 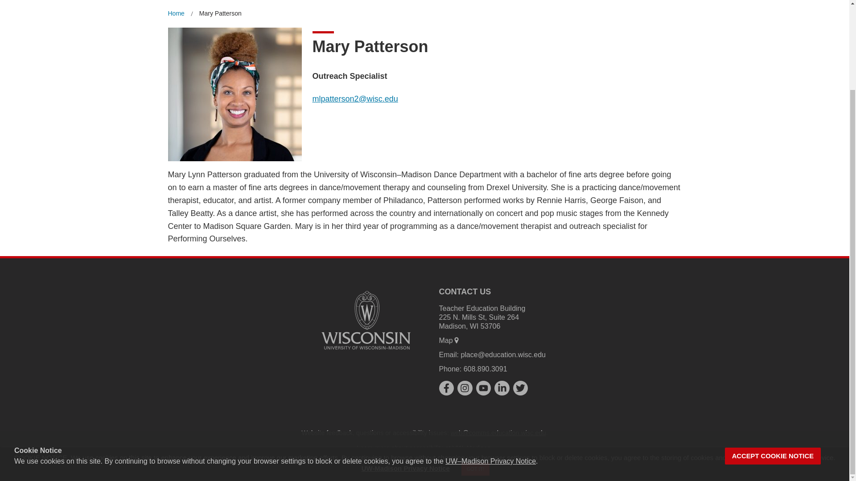 I want to click on 608.890.3091, so click(x=486, y=369).